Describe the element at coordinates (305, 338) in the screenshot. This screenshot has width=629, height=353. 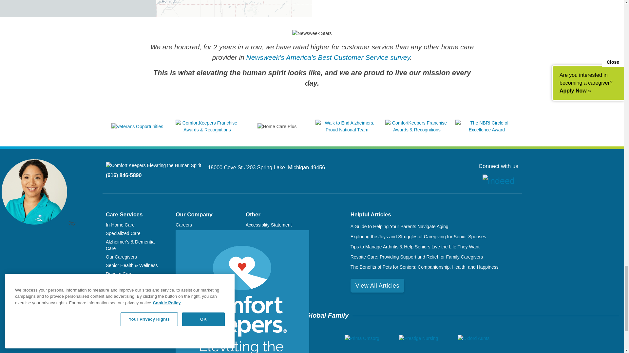
I see `Prima Assistanse` at that location.